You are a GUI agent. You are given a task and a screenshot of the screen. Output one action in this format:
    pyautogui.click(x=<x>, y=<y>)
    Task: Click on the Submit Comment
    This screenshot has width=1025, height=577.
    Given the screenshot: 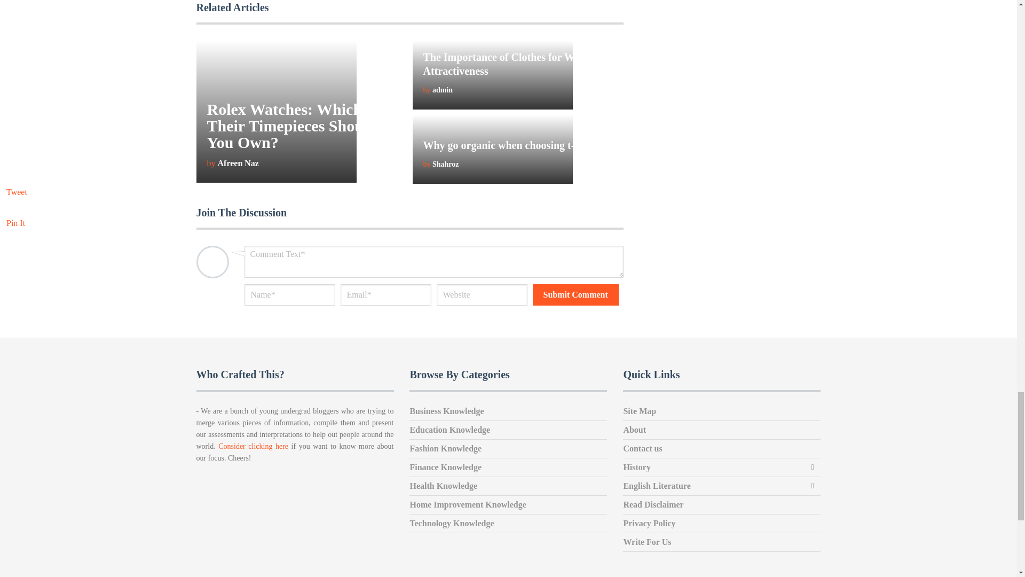 What is the action you would take?
    pyautogui.click(x=575, y=295)
    